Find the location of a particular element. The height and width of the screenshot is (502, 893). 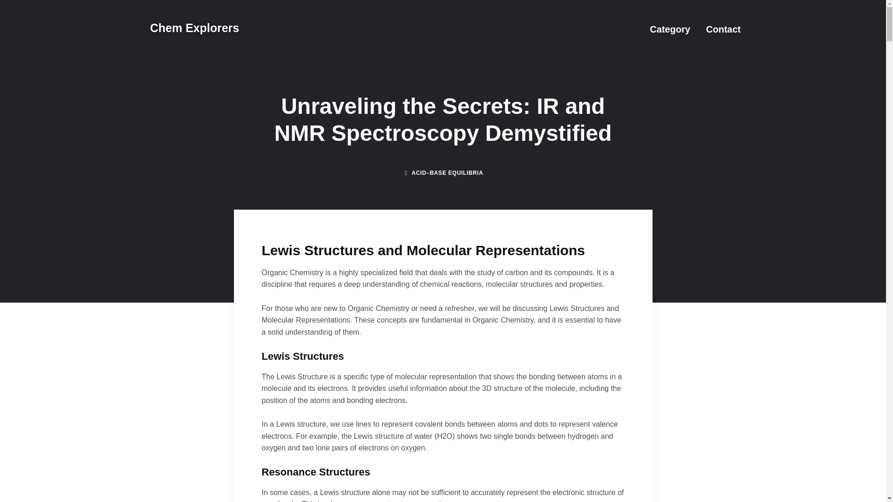

Contact is located at coordinates (723, 29).